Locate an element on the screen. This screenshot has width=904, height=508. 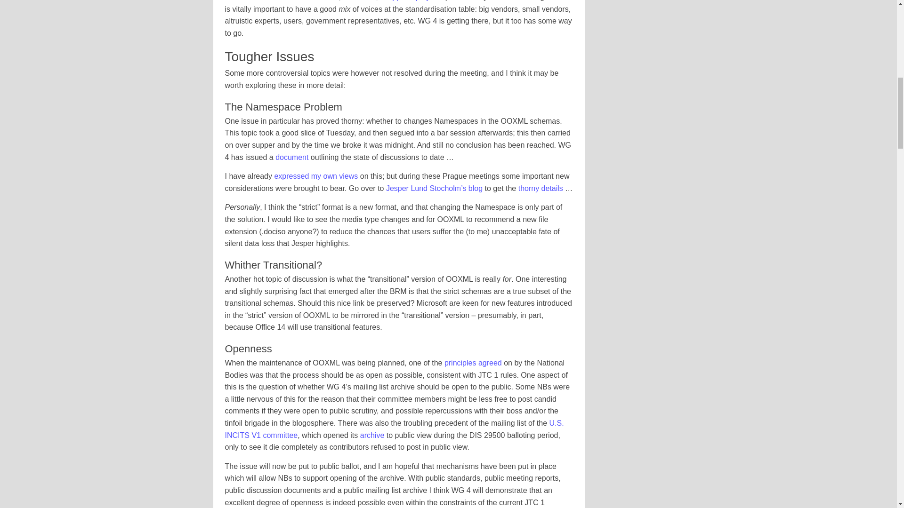
principles agreed is located at coordinates (473, 362).